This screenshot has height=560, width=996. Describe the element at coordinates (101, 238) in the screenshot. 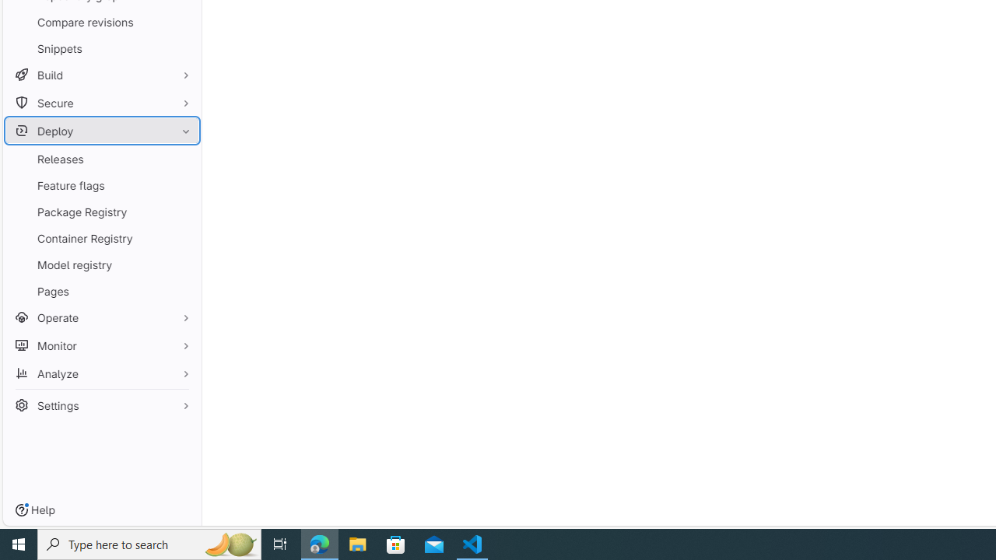

I see `Container Registry` at that location.